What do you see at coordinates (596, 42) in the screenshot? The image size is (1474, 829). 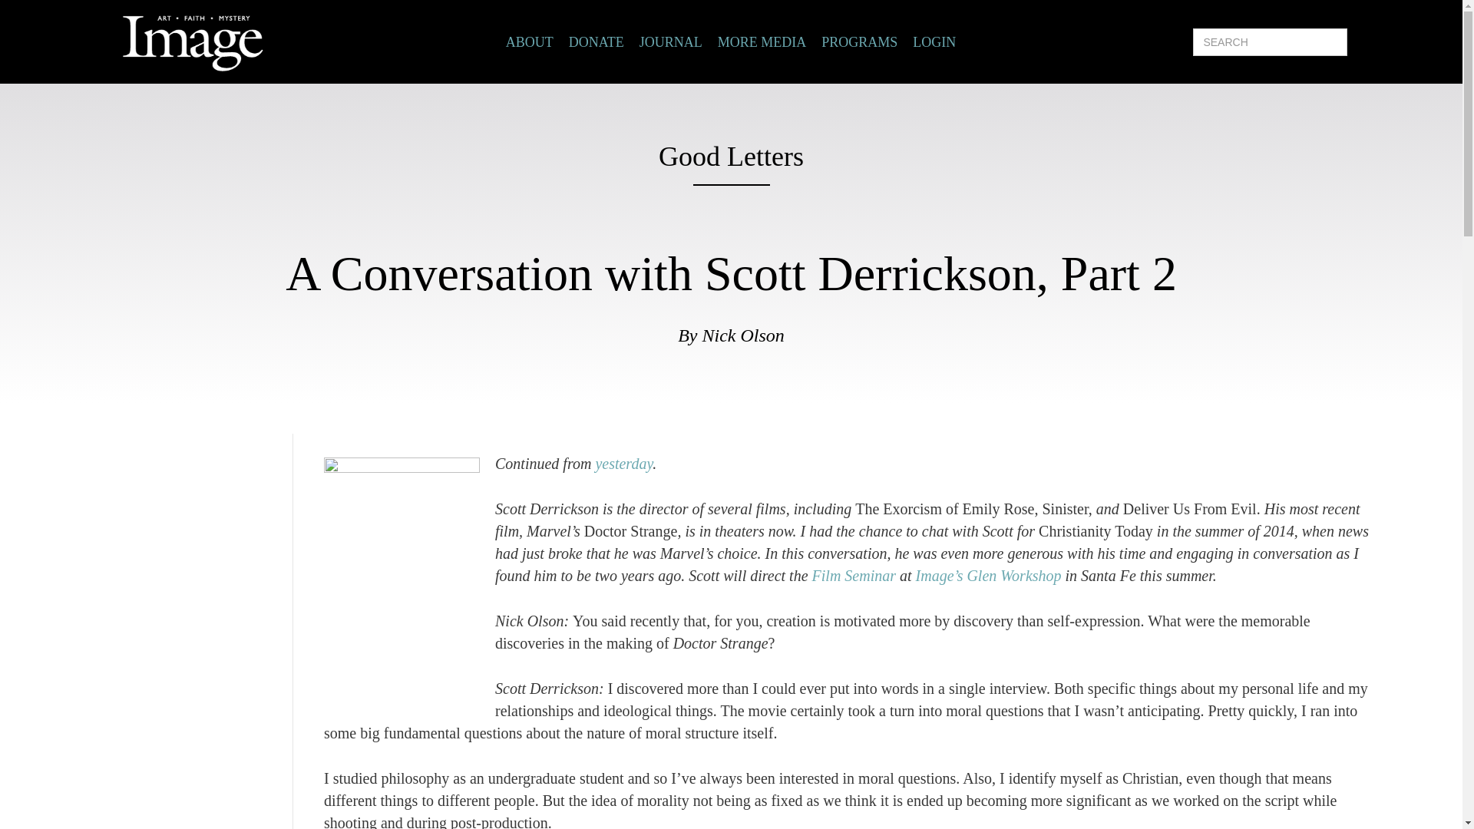 I see `DONATE` at bounding box center [596, 42].